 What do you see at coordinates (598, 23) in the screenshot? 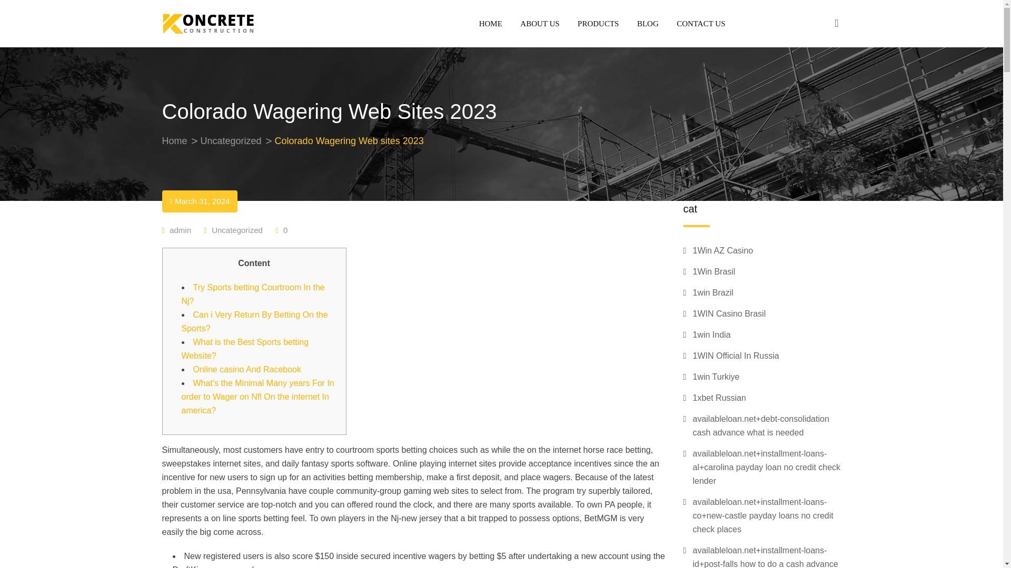
I see `PRODUCTS` at bounding box center [598, 23].